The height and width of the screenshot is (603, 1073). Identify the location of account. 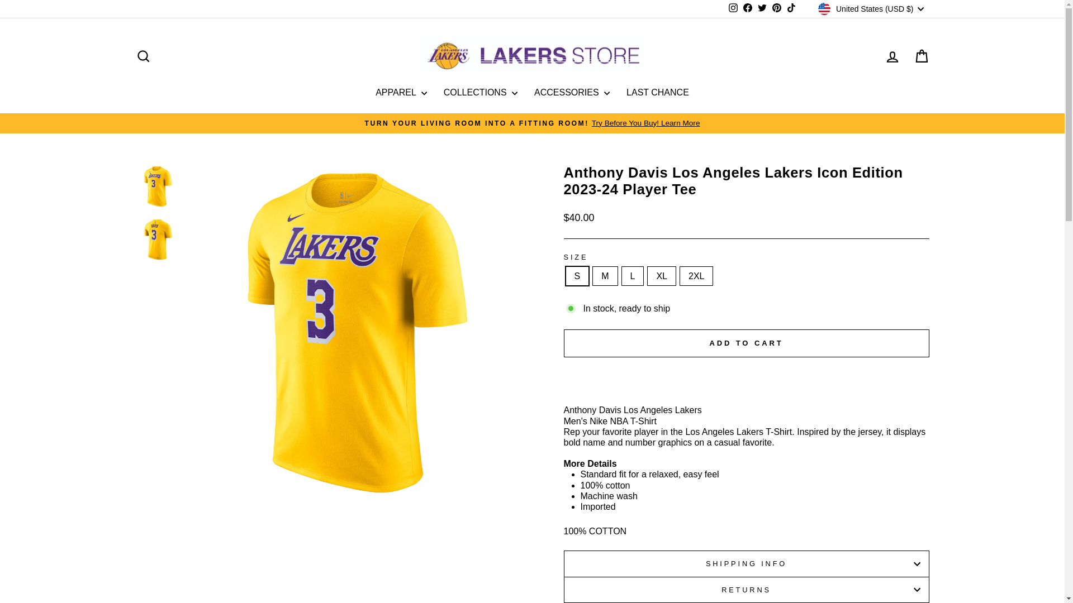
(892, 56).